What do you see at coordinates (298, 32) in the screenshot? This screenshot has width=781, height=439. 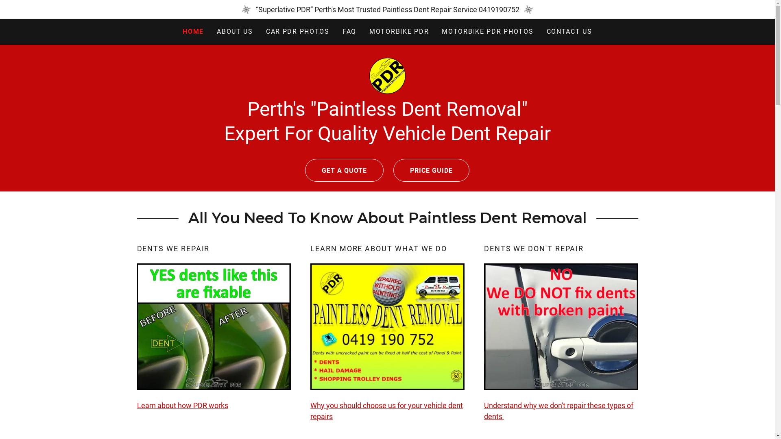 I see `CAR PDR PHOTOS` at bounding box center [298, 32].